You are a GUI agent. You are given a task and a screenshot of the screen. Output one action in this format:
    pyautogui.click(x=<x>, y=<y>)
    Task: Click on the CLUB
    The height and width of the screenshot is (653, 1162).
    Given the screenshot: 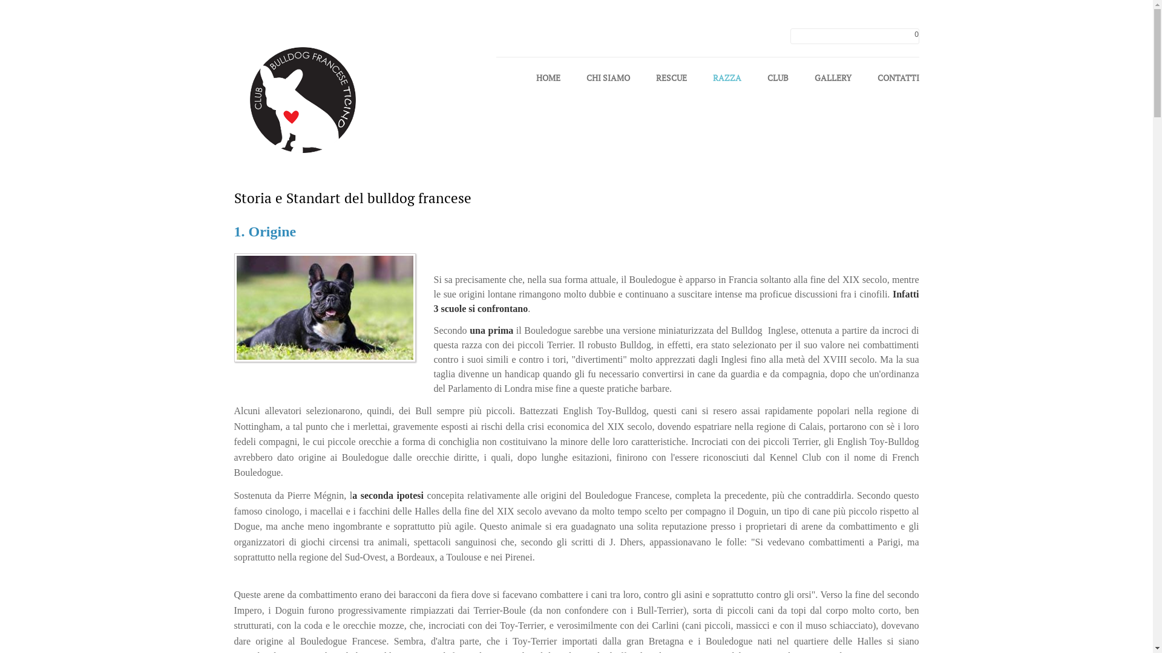 What is the action you would take?
    pyautogui.click(x=778, y=83)
    